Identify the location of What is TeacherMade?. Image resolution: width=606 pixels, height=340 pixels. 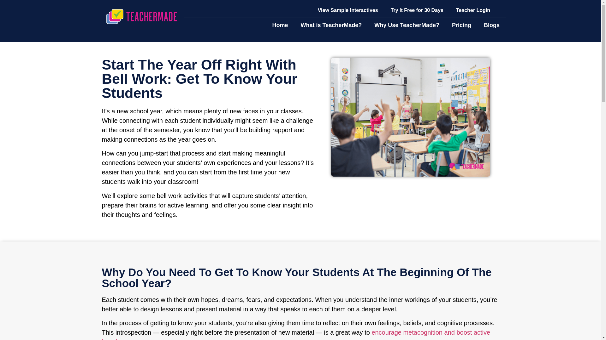
(331, 25).